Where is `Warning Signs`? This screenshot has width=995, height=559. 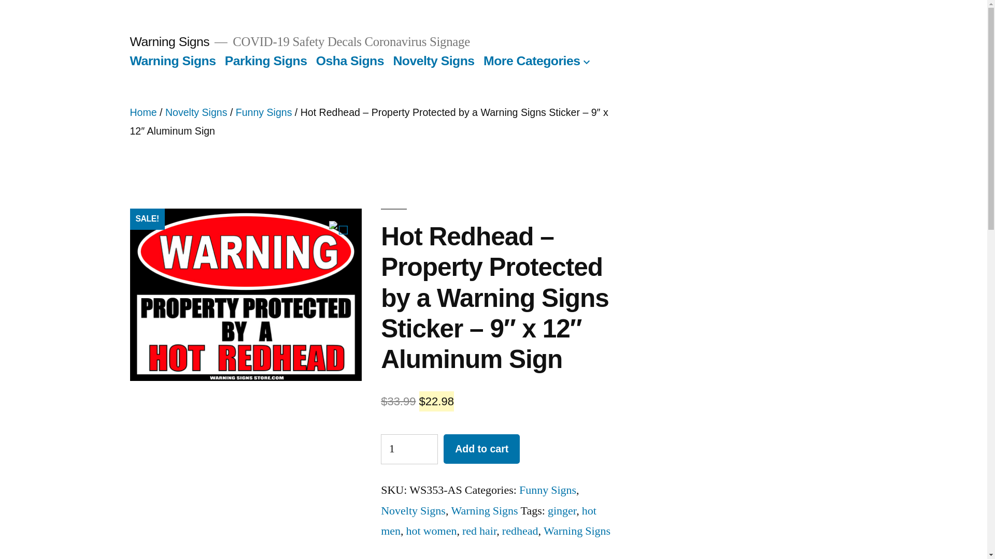
Warning Signs is located at coordinates (172, 60).